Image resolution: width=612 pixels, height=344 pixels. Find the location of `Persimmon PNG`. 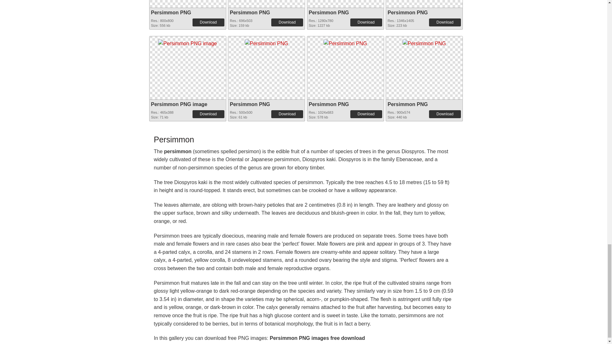

Persimmon PNG is located at coordinates (328, 12).